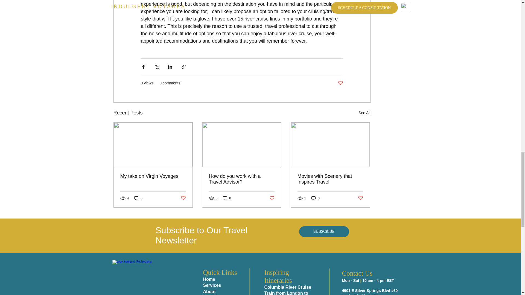 This screenshot has width=525, height=295. What do you see at coordinates (212, 285) in the screenshot?
I see `Services` at bounding box center [212, 285].